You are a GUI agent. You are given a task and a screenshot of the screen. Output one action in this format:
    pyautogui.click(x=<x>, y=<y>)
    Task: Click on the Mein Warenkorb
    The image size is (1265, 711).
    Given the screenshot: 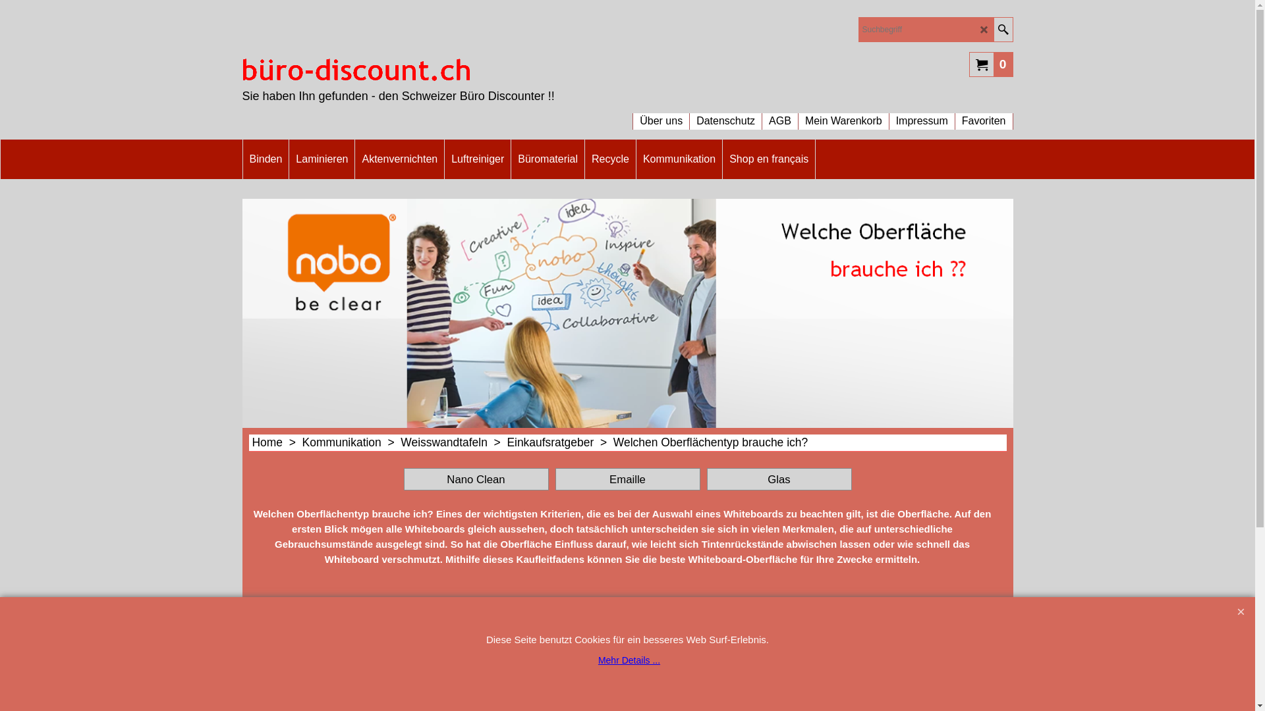 What is the action you would take?
    pyautogui.click(x=843, y=115)
    